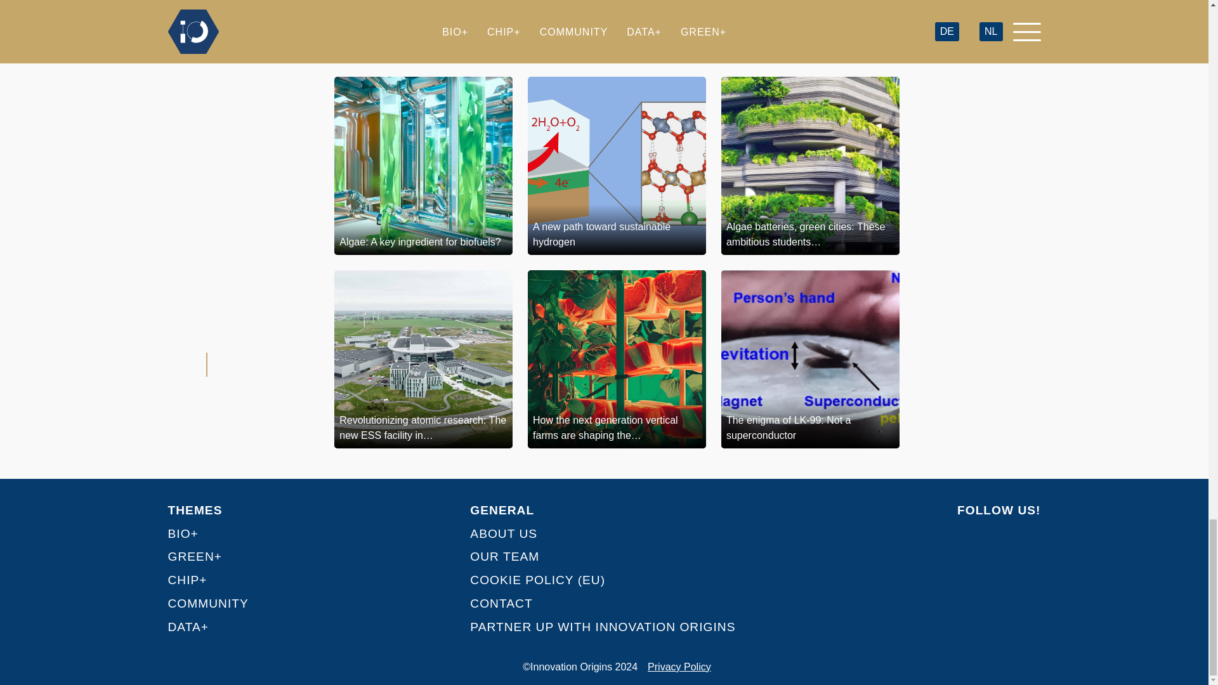 The image size is (1218, 685). I want to click on A new path toward sustainable hydrogen, so click(617, 165).